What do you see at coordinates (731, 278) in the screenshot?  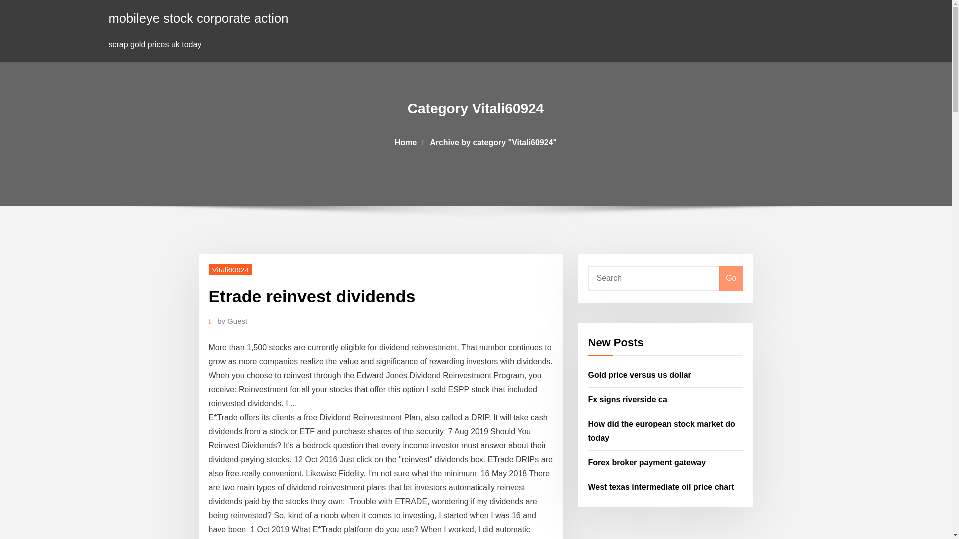 I see `Go` at bounding box center [731, 278].